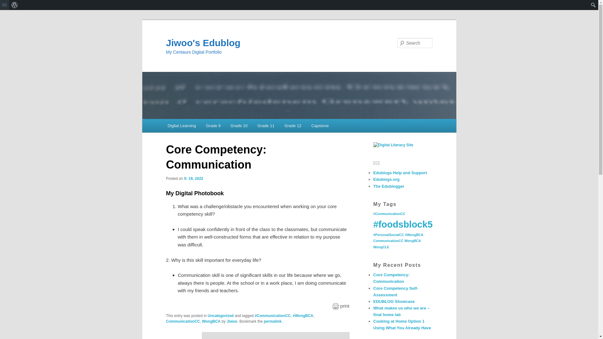 The height and width of the screenshot is (339, 603). I want to click on Grade 12, so click(293, 126).